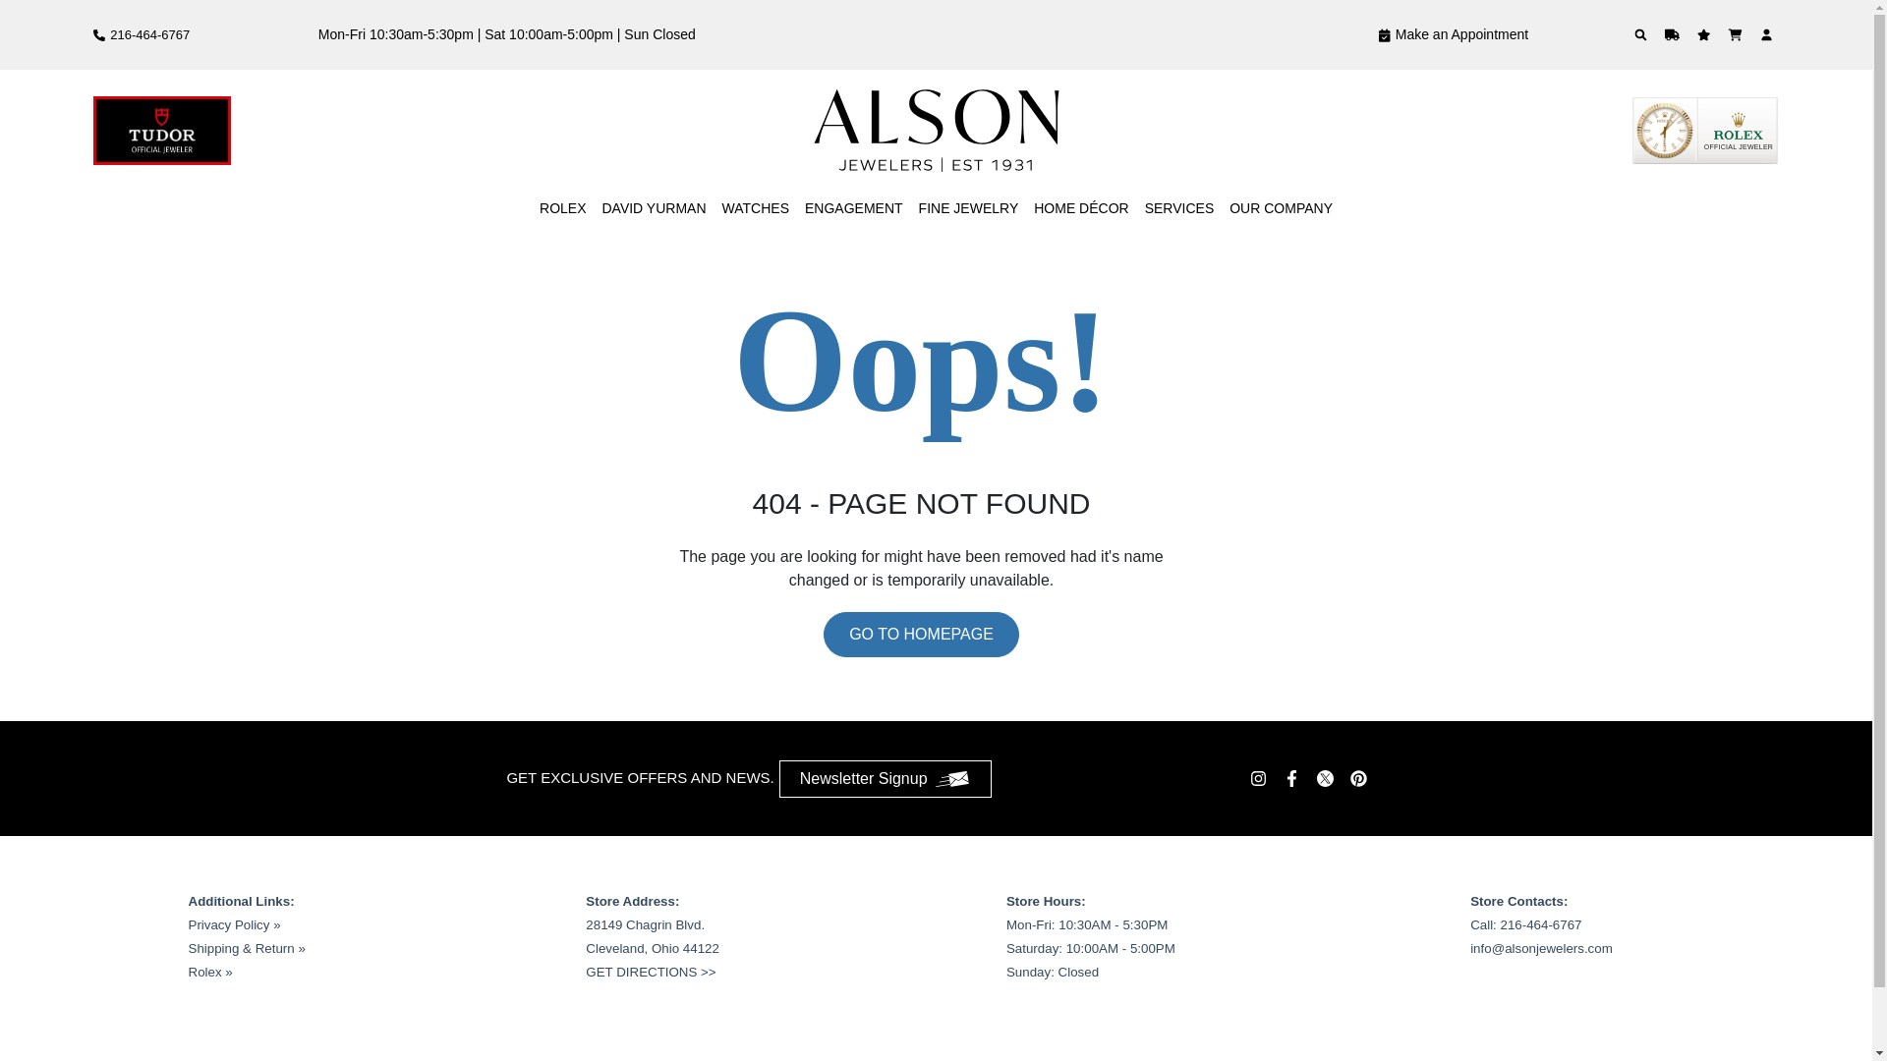 The image size is (1887, 1061). What do you see at coordinates (654, 208) in the screenshot?
I see `DAVID YURMAN` at bounding box center [654, 208].